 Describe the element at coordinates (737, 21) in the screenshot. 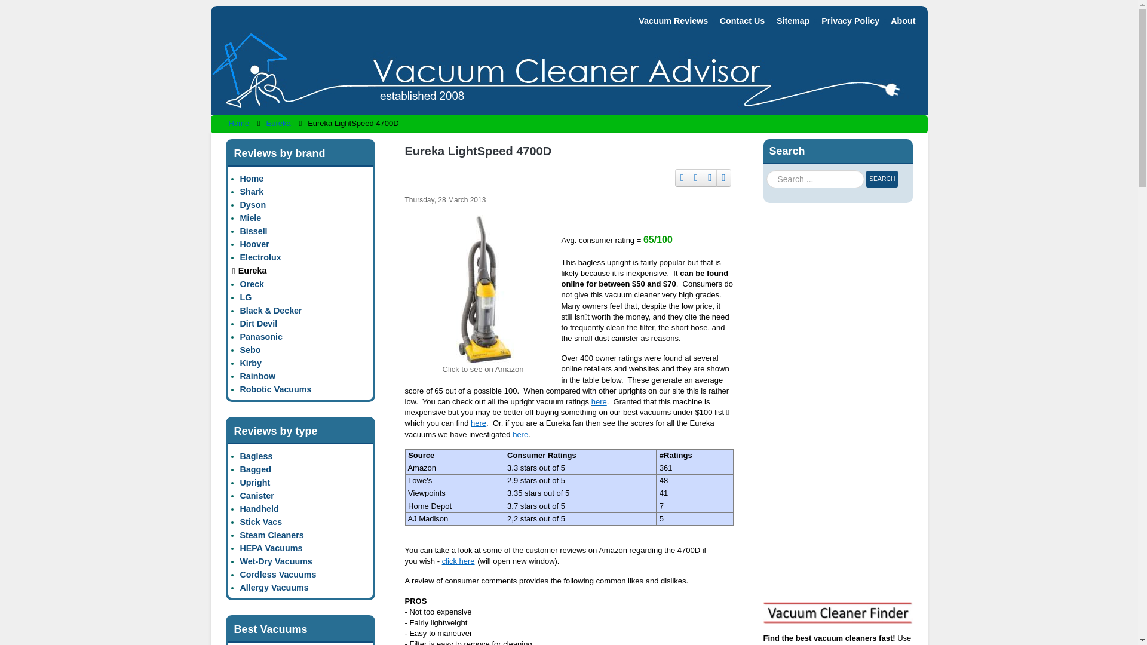

I see `Contact Us` at that location.